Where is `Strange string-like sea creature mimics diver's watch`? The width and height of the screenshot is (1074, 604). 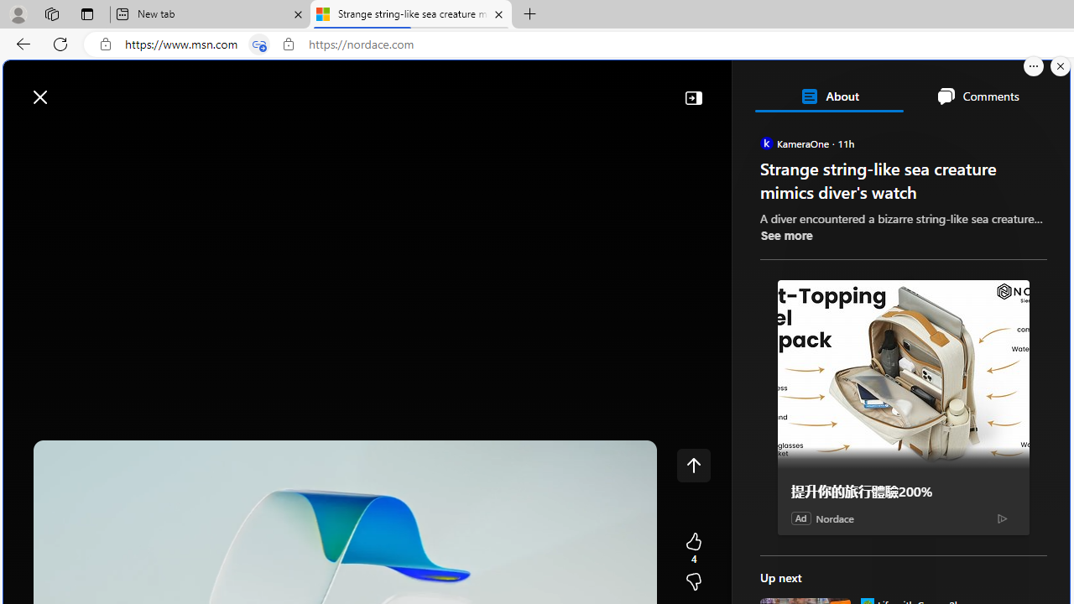 Strange string-like sea creature mimics diver's watch is located at coordinates (411, 15).